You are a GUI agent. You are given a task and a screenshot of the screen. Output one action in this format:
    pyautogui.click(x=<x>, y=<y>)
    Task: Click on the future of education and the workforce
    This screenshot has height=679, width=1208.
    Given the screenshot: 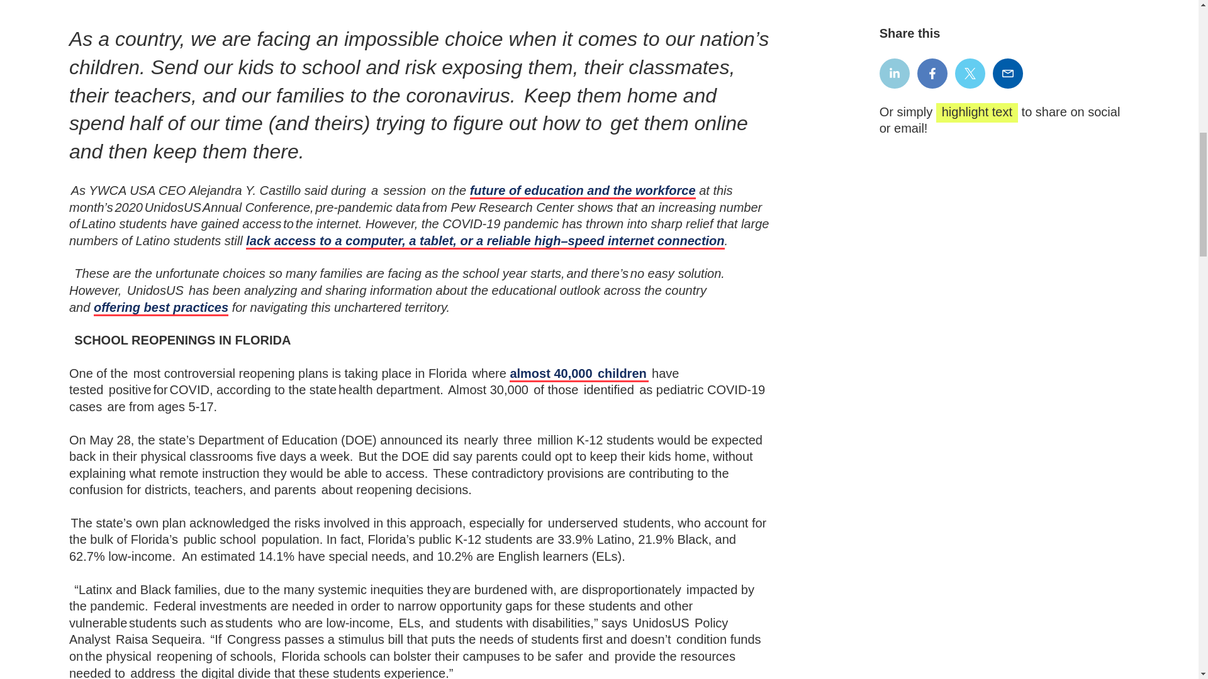 What is the action you would take?
    pyautogui.click(x=583, y=191)
    